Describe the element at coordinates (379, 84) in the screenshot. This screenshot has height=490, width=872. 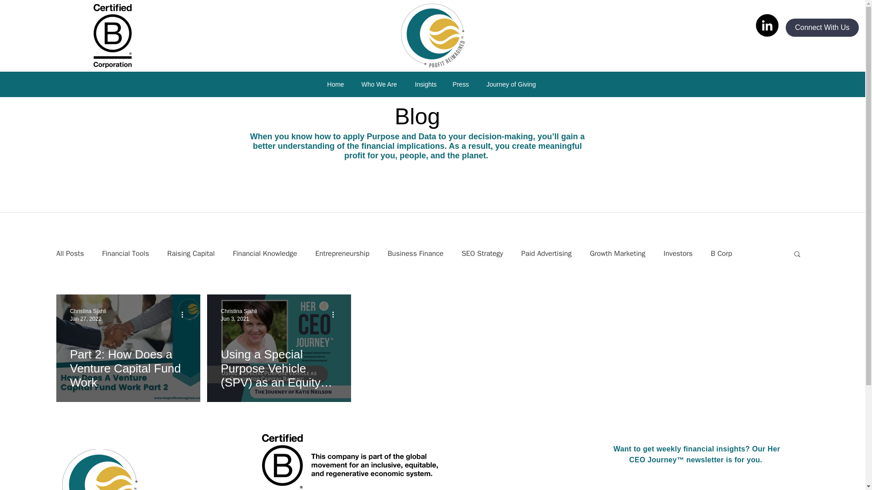
I see `Who We Are` at that location.